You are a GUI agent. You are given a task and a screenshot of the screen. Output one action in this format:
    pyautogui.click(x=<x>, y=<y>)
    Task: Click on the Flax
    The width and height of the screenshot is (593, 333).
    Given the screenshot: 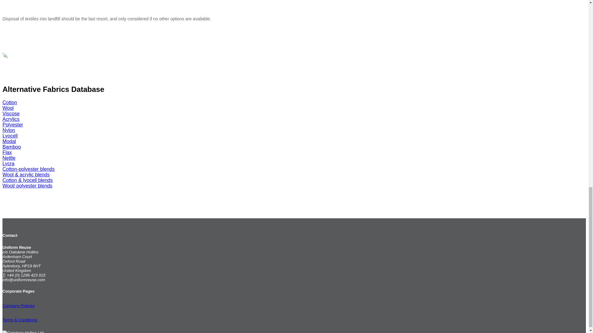 What is the action you would take?
    pyautogui.click(x=7, y=152)
    